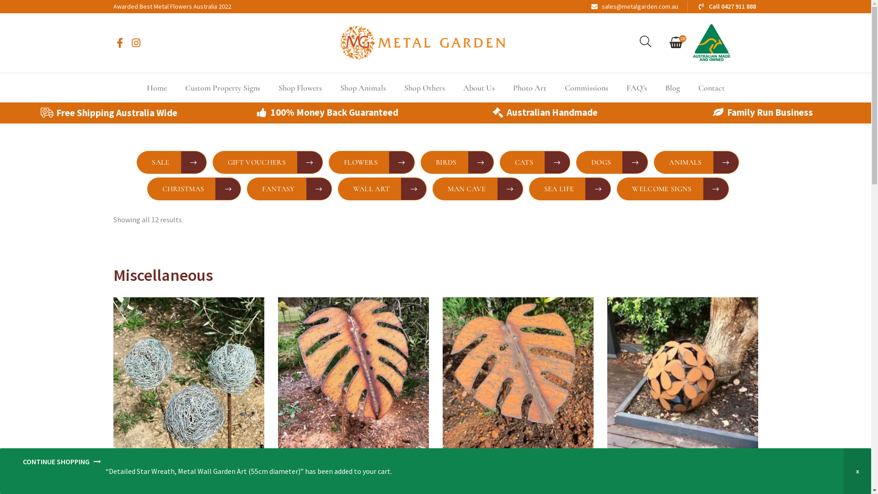  I want to click on MAN CAVE, so click(478, 189).